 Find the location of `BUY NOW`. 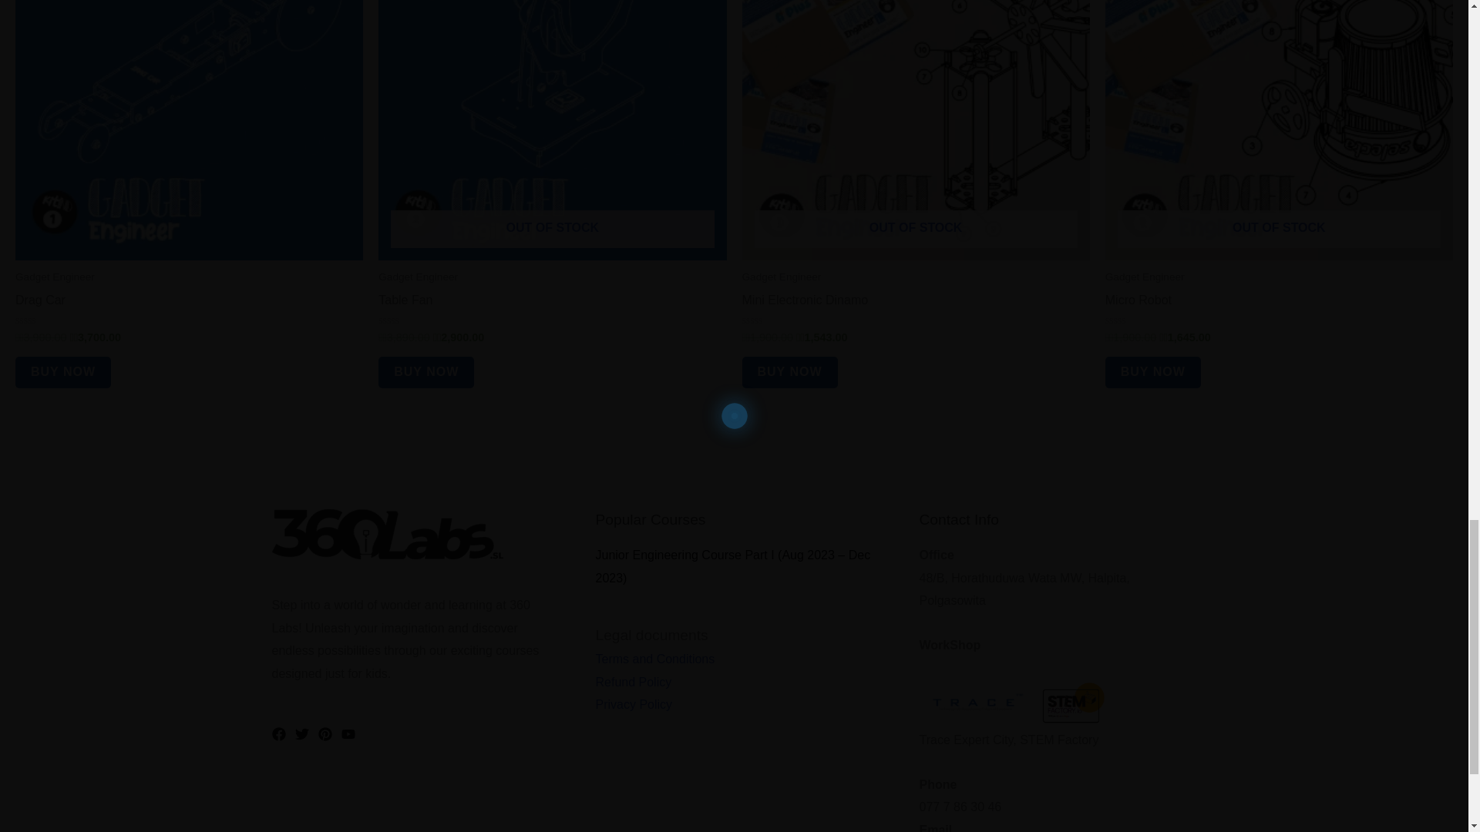

BUY NOW is located at coordinates (789, 373).